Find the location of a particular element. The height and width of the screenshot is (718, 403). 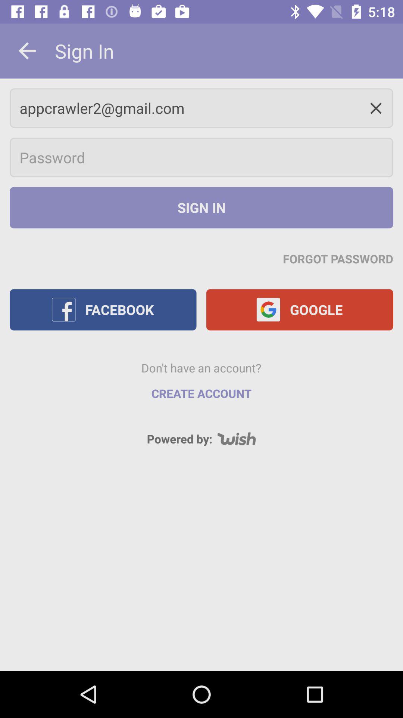

select item below the sign in is located at coordinates (201, 108).